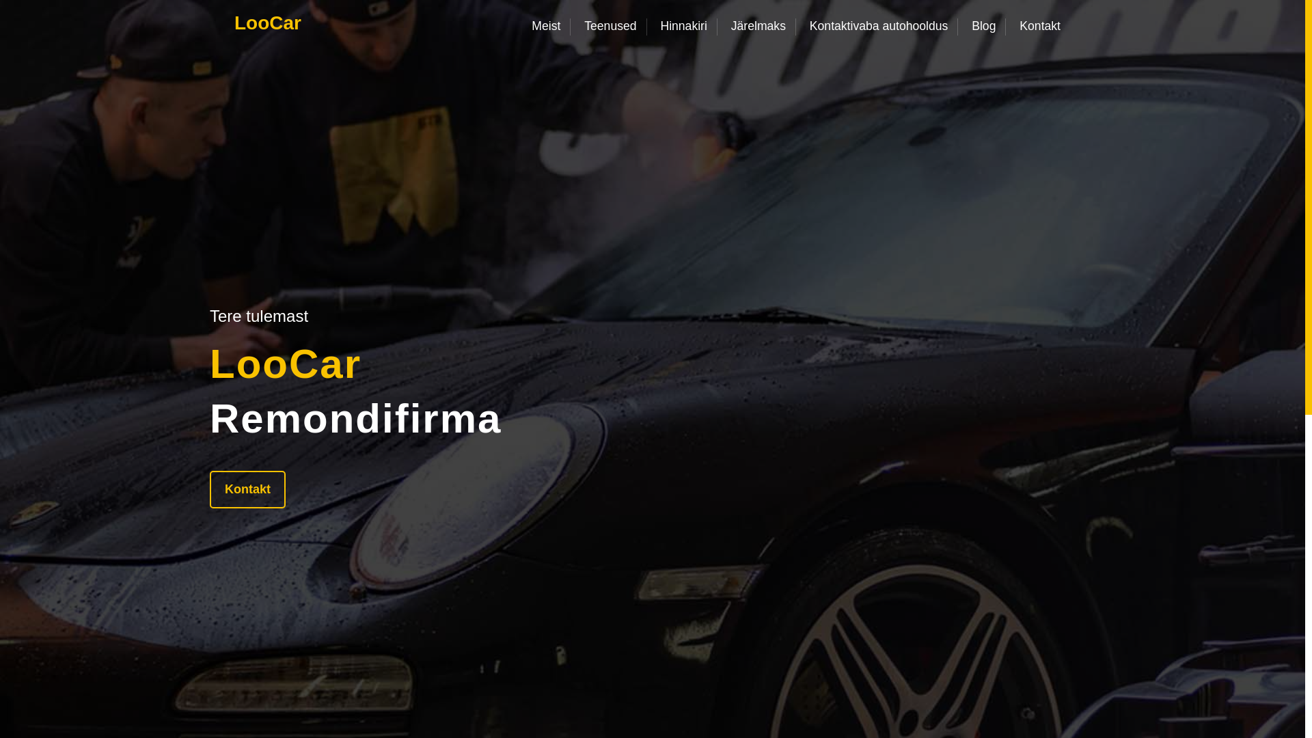 The width and height of the screenshot is (1312, 738). What do you see at coordinates (247, 489) in the screenshot?
I see `Kontakt` at bounding box center [247, 489].